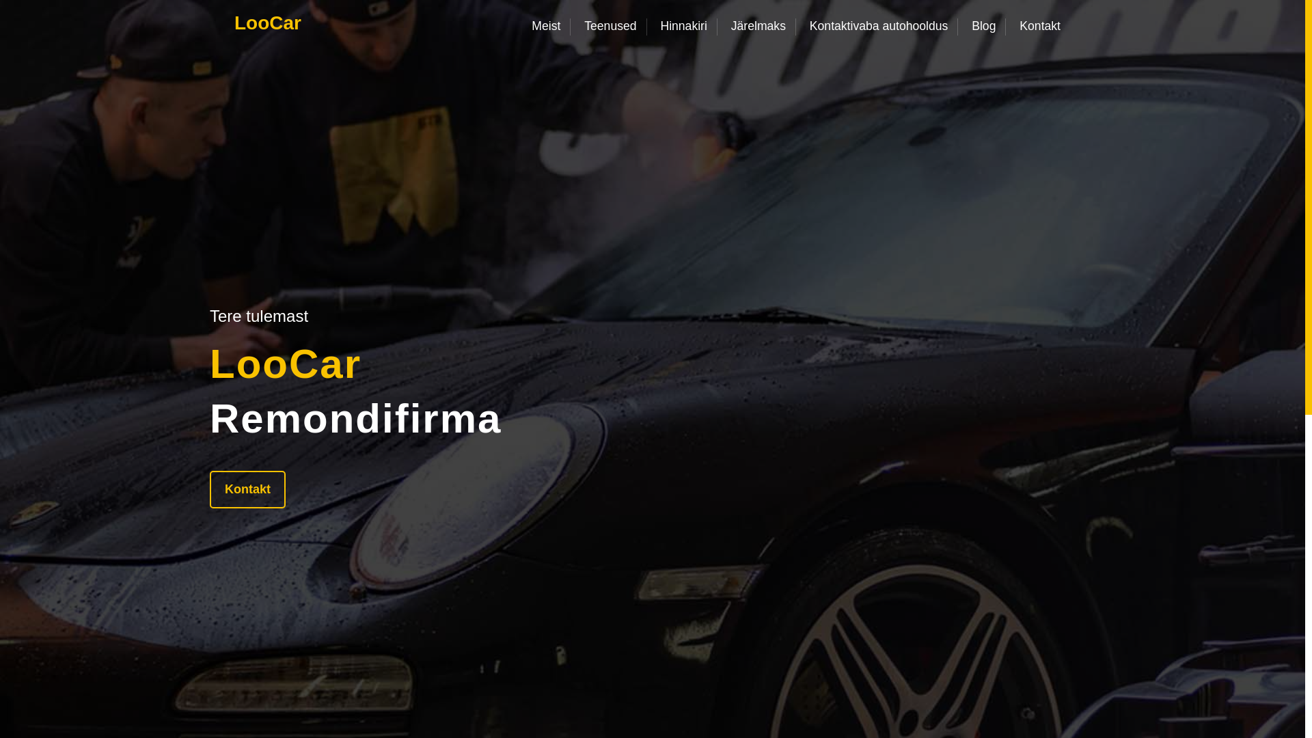 The width and height of the screenshot is (1312, 738). What do you see at coordinates (247, 489) in the screenshot?
I see `Kontakt` at bounding box center [247, 489].